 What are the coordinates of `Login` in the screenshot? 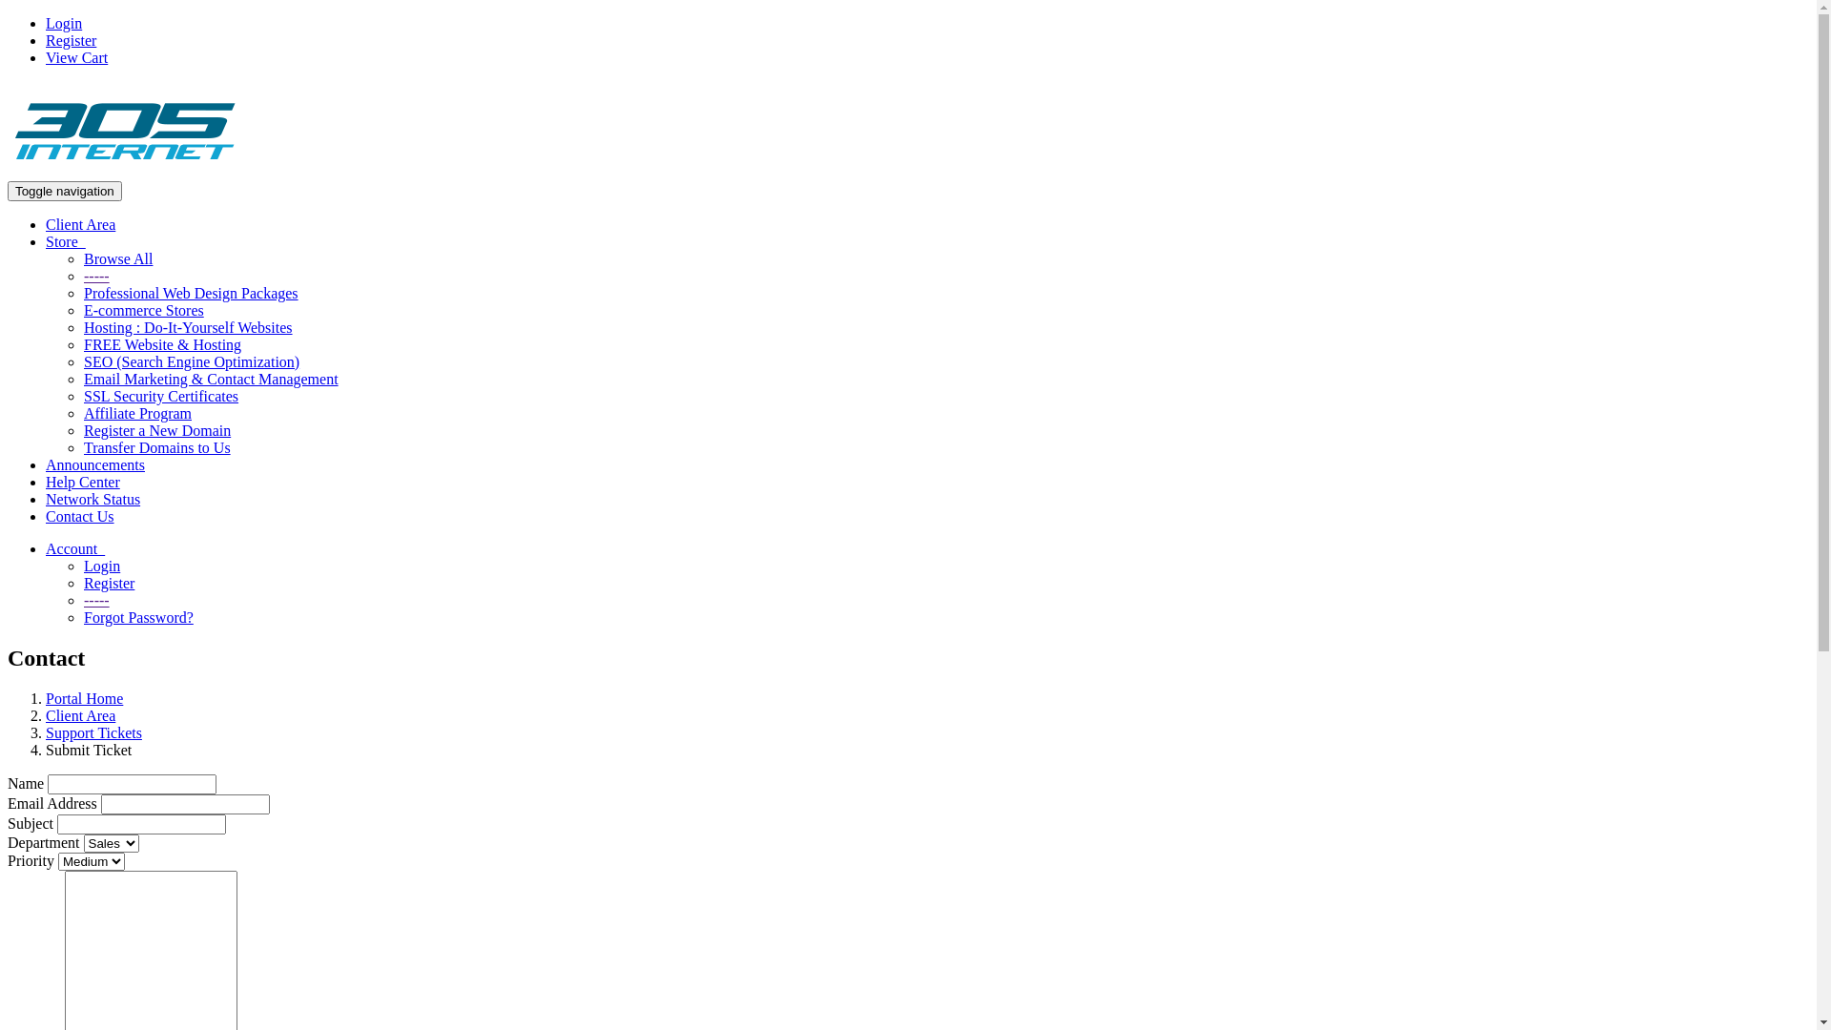 It's located at (102, 566).